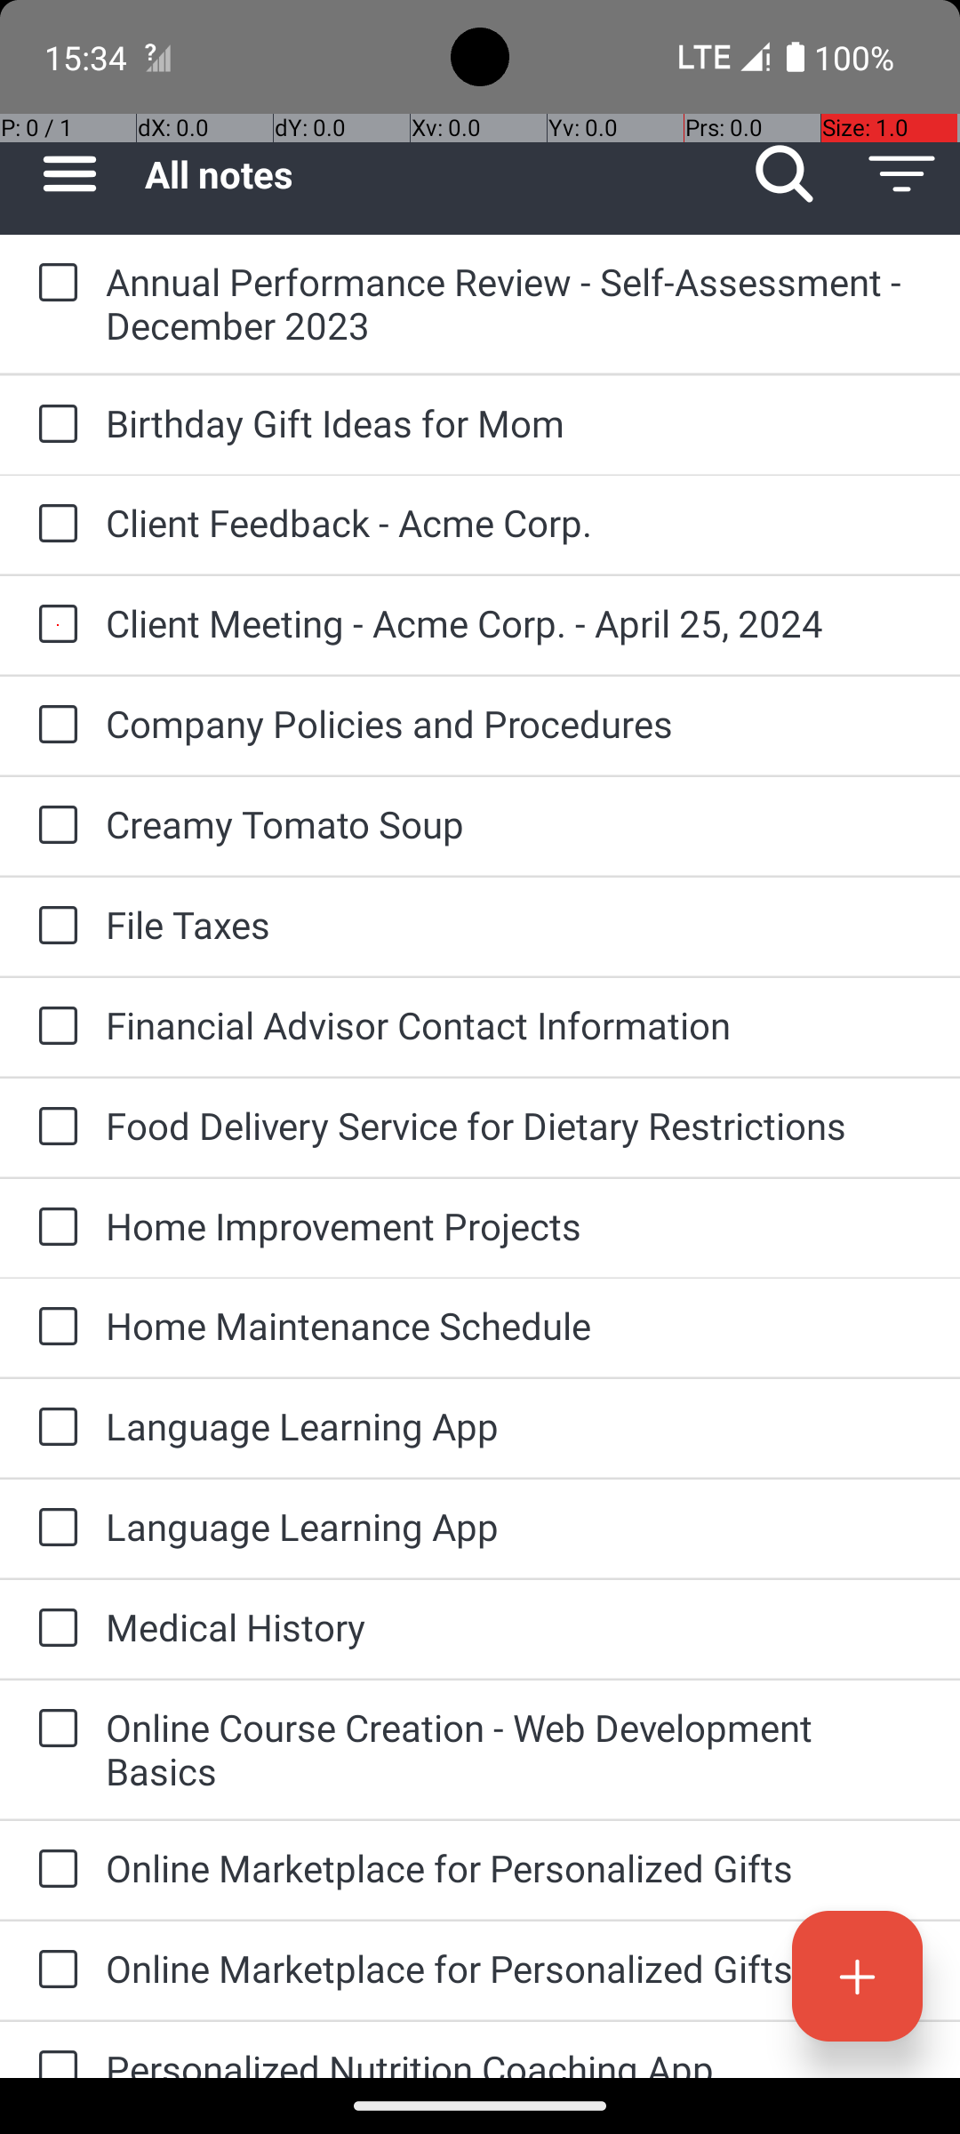 This screenshot has height=2134, width=960. What do you see at coordinates (516, 724) in the screenshot?
I see `Company Policies and Procedures` at bounding box center [516, 724].